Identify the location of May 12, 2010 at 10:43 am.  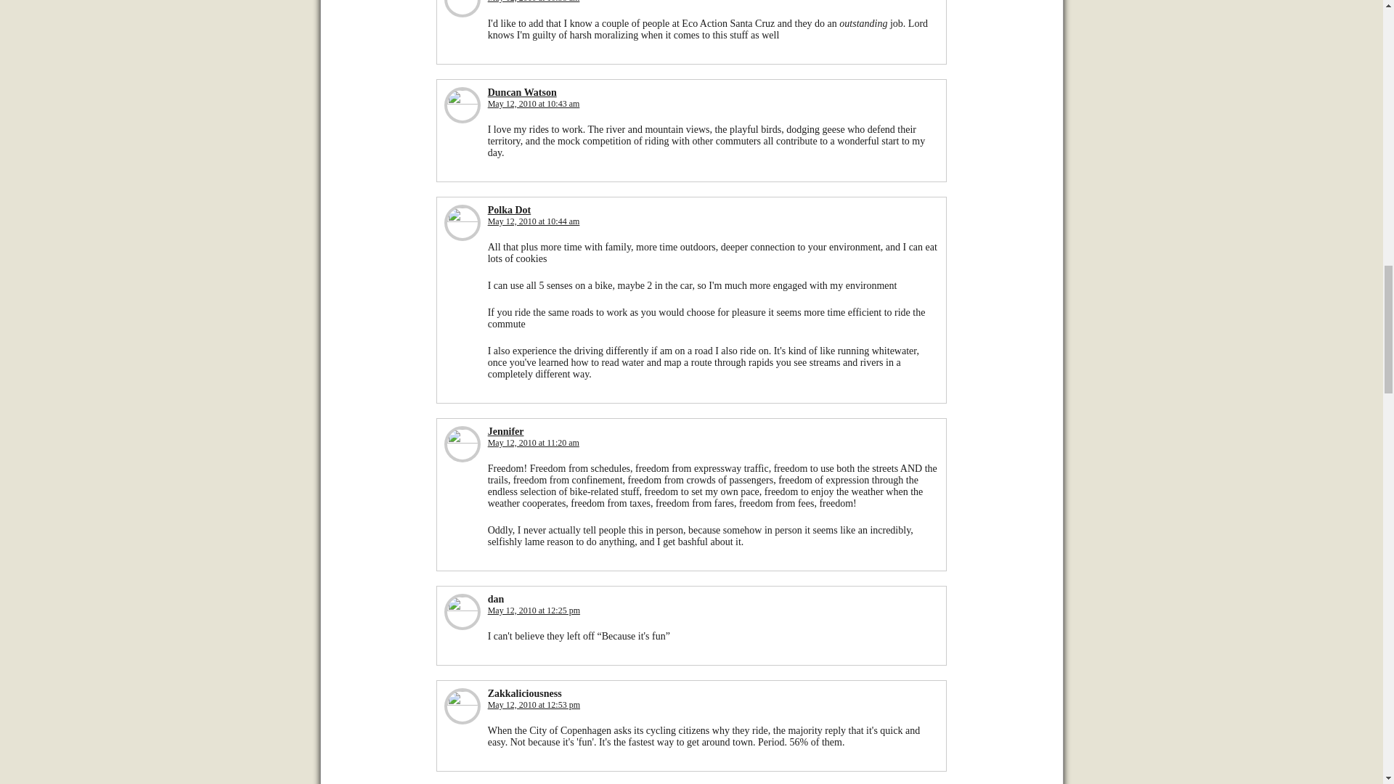
(534, 104).